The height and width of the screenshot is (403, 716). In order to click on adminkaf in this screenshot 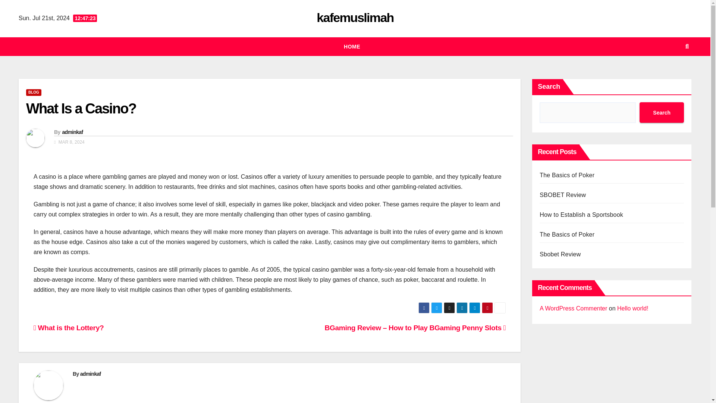, I will do `click(72, 132)`.